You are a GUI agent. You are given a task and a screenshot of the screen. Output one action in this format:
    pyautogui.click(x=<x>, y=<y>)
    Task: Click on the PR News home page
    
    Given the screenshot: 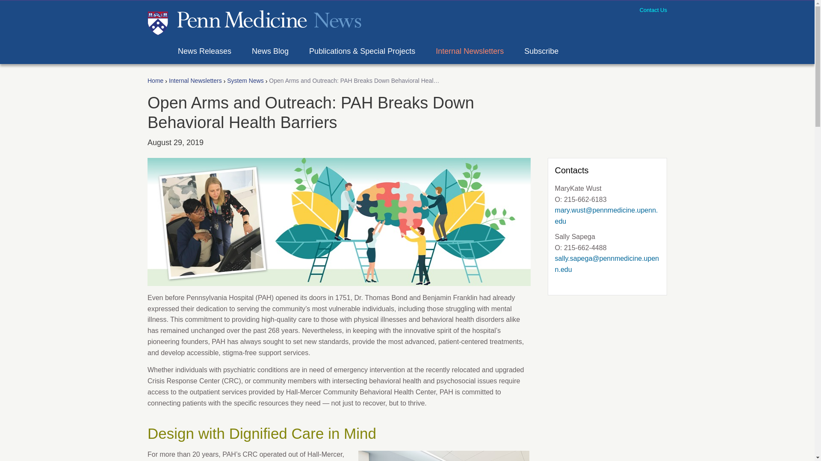 What is the action you would take?
    pyautogui.click(x=254, y=21)
    